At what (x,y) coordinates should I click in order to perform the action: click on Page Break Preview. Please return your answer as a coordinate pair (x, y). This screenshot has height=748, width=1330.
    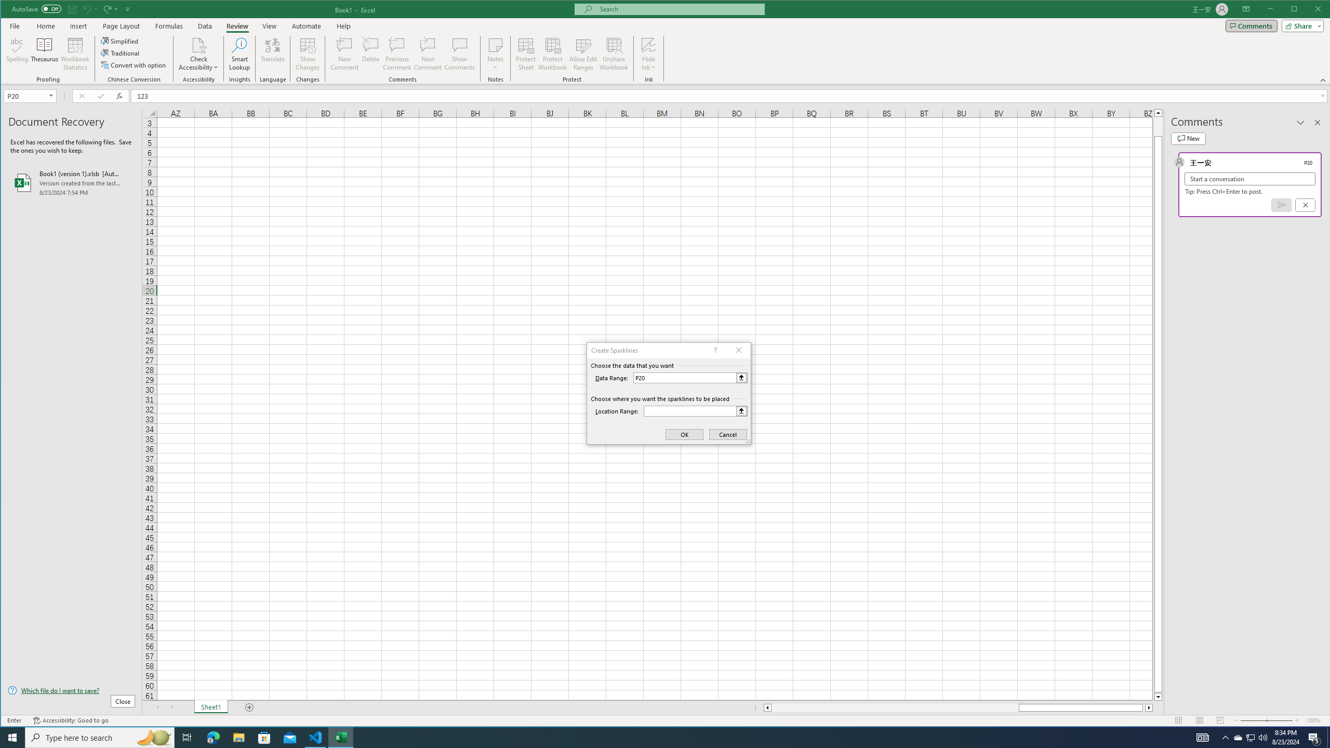
    Looking at the image, I should click on (1220, 720).